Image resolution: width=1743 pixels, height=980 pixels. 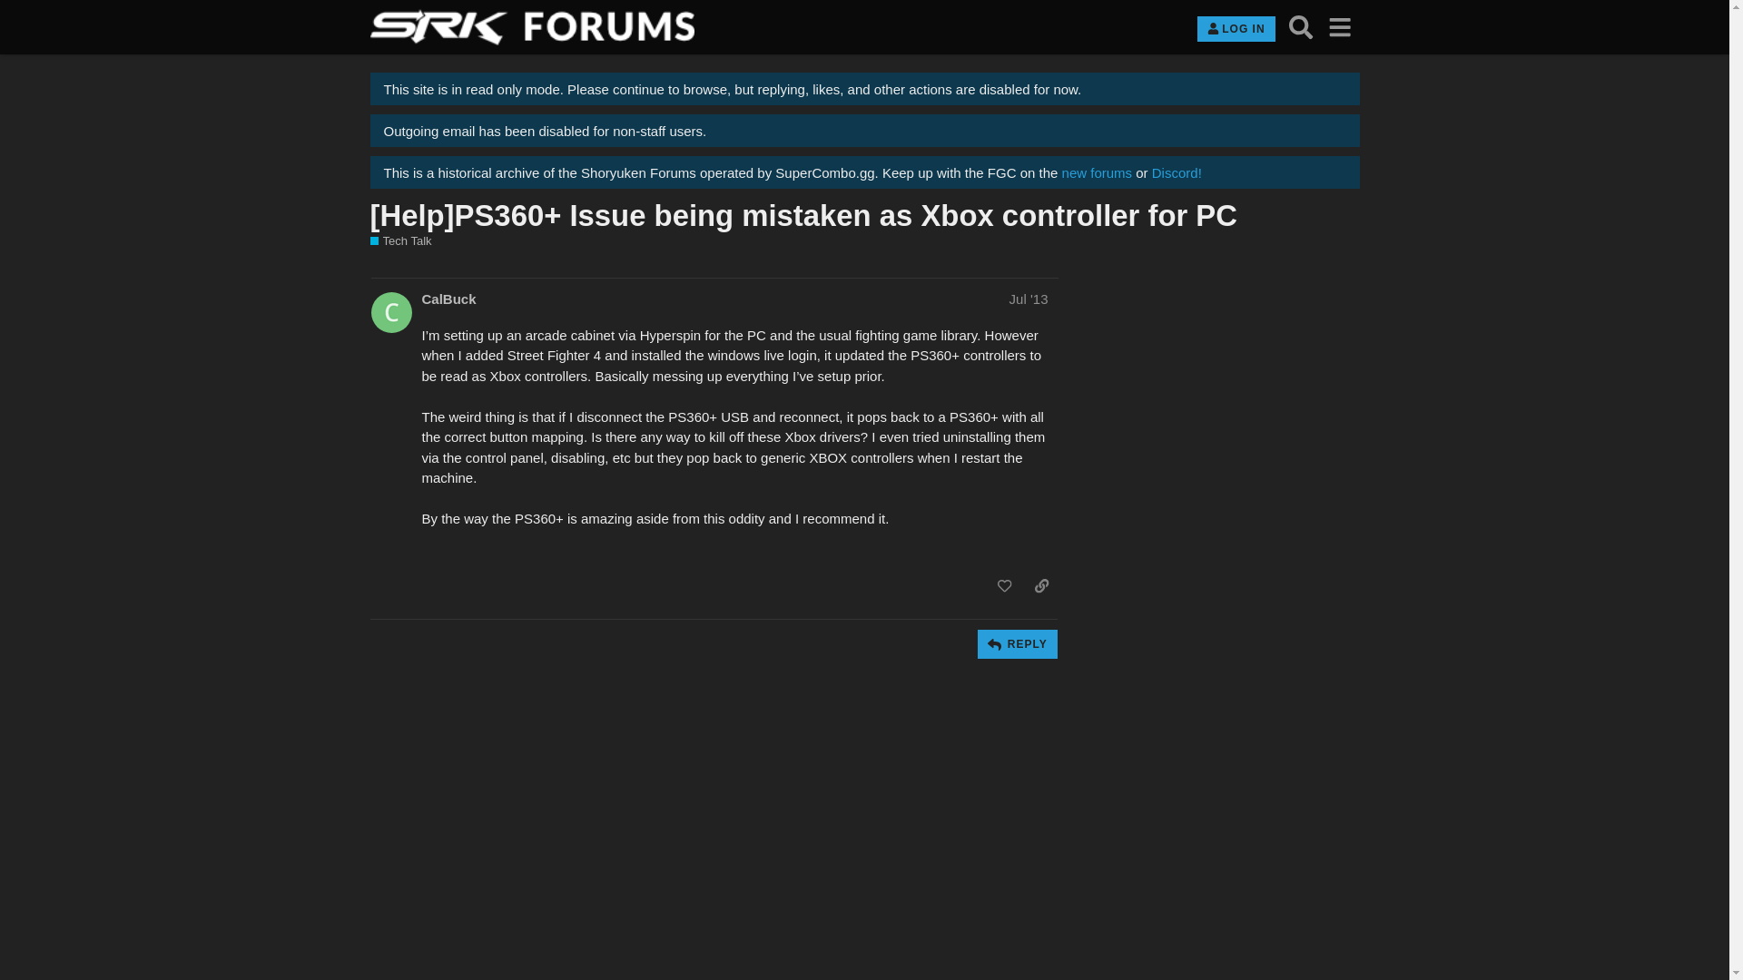 I want to click on Jul '13, so click(x=1029, y=299).